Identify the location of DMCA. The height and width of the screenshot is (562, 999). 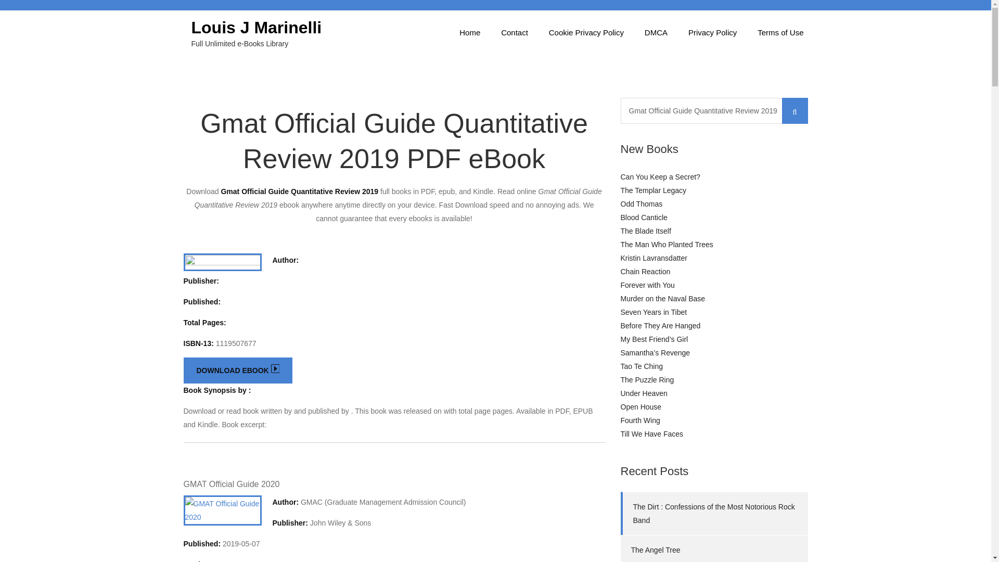
(656, 32).